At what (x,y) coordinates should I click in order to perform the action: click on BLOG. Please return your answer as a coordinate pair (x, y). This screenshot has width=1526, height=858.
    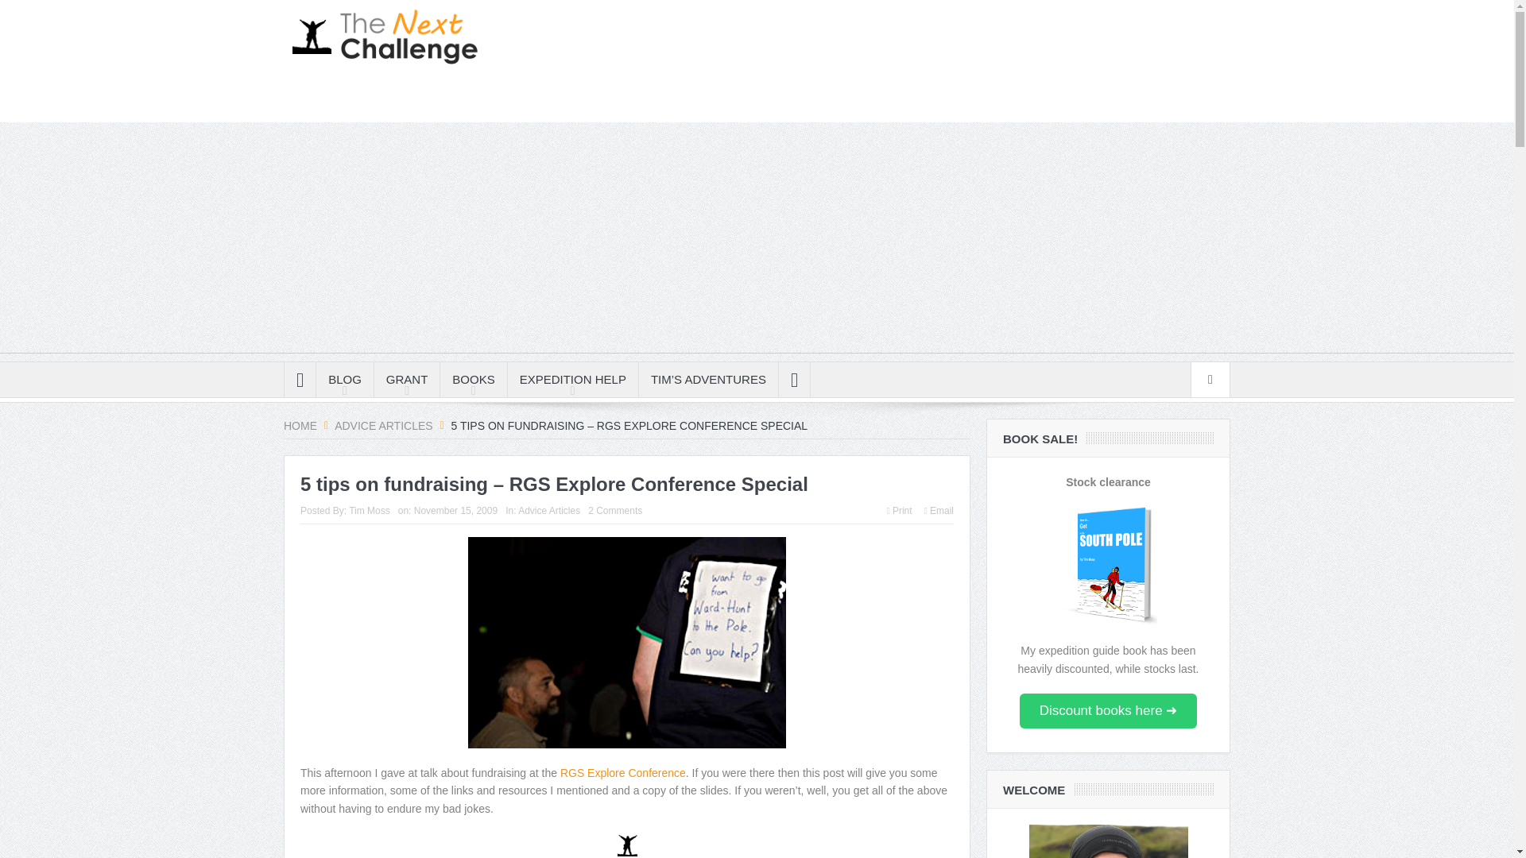
    Looking at the image, I should click on (345, 380).